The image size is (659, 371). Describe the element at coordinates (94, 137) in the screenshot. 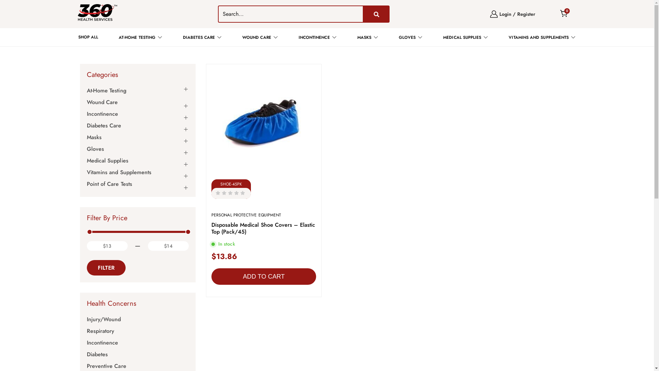

I see `Masks` at that location.